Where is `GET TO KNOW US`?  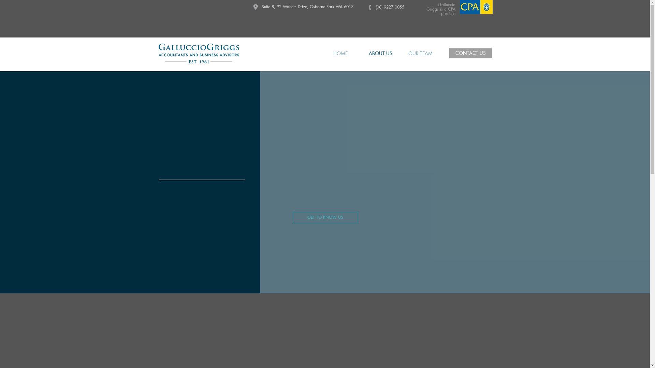
GET TO KNOW US is located at coordinates (325, 217).